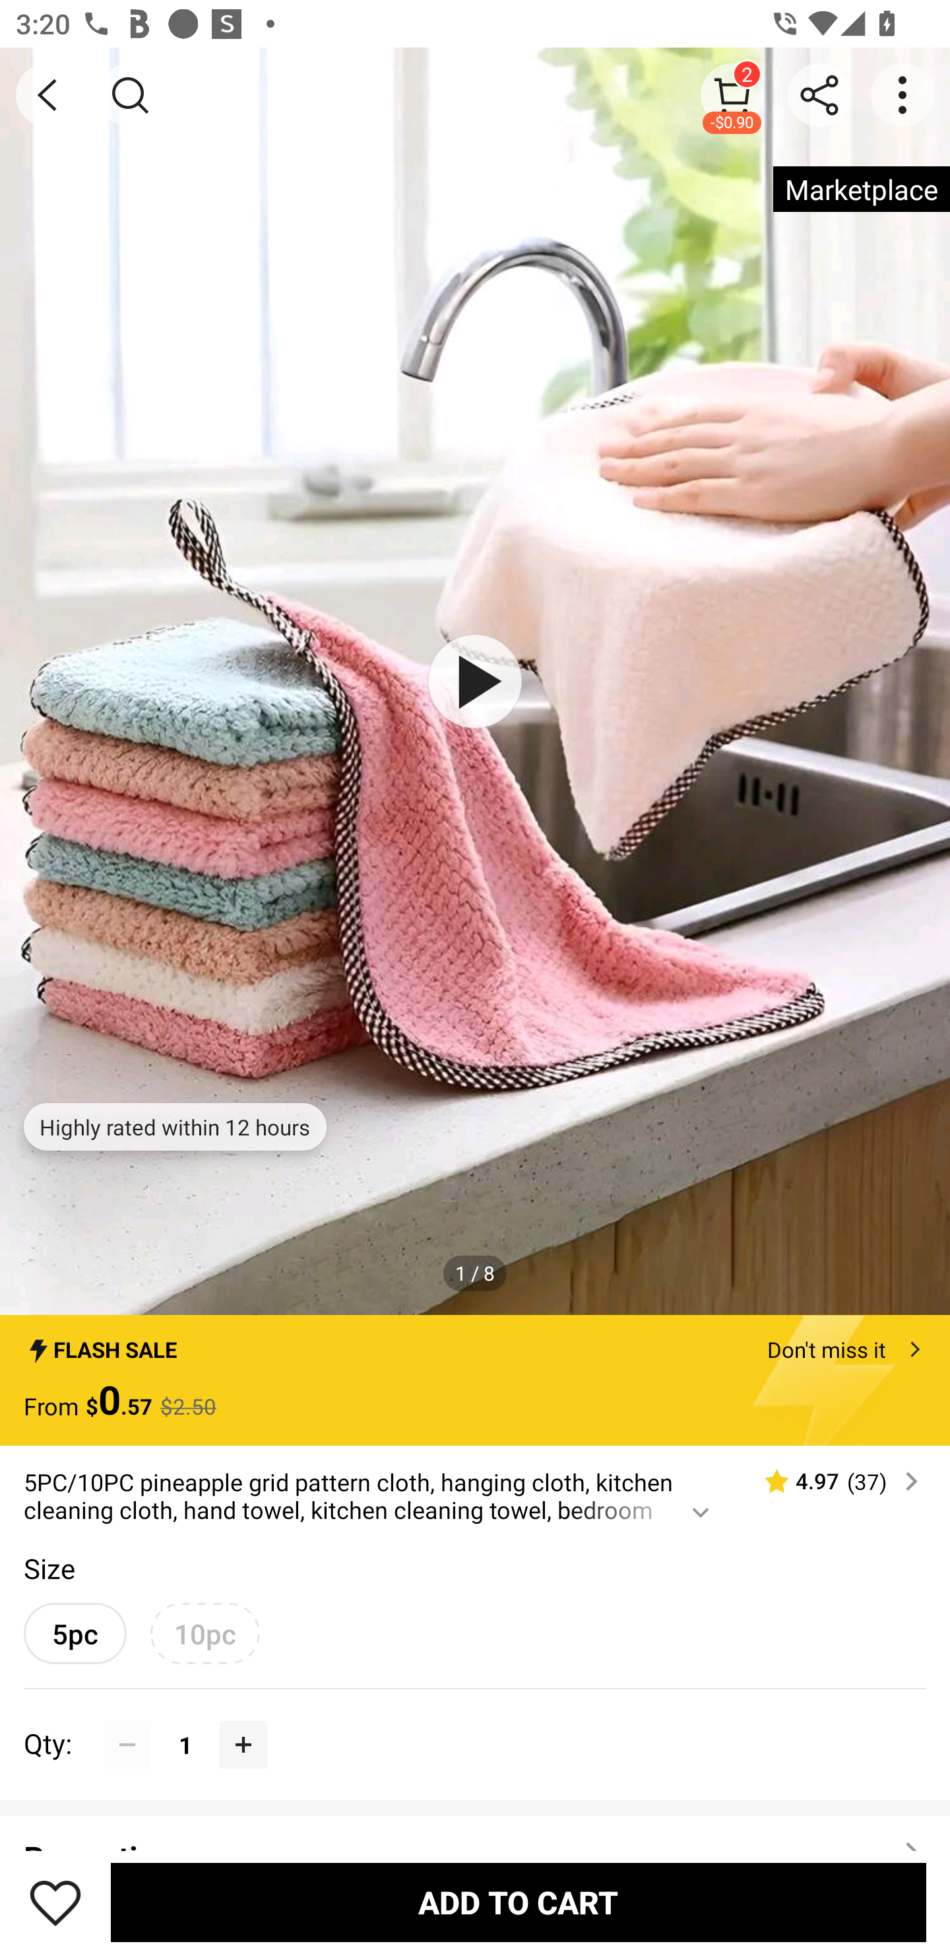 This screenshot has width=950, height=1954. Describe the element at coordinates (475, 1380) in the screenshot. I see `FLASH SALE Don't miss it From  $0.57 $2.50` at that location.